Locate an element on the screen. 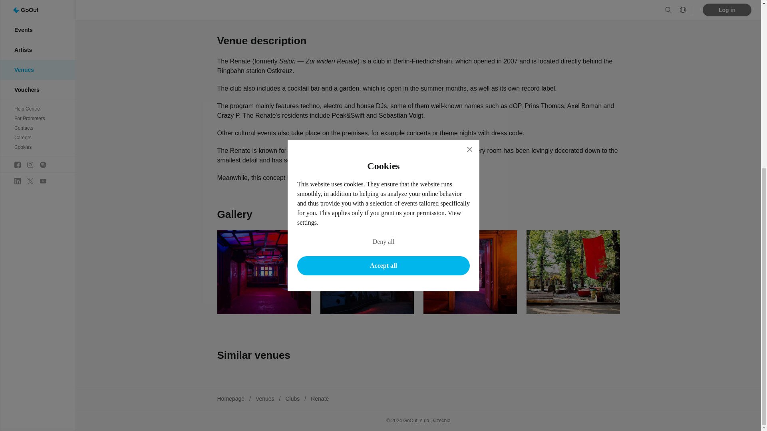 The width and height of the screenshot is (767, 431). Homepage is located at coordinates (231, 398).